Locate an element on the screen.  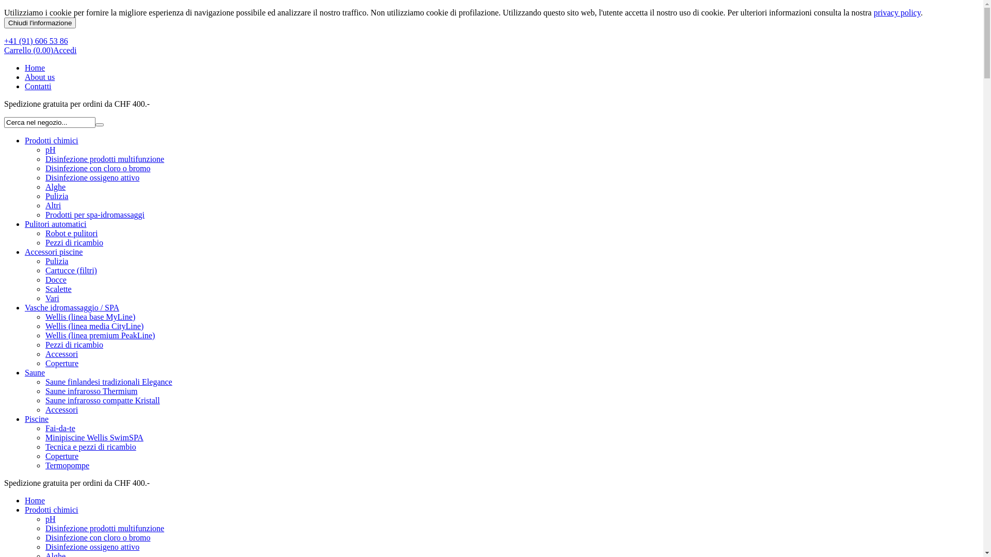
Disinfezione con cloro o bromo is located at coordinates (98, 168).